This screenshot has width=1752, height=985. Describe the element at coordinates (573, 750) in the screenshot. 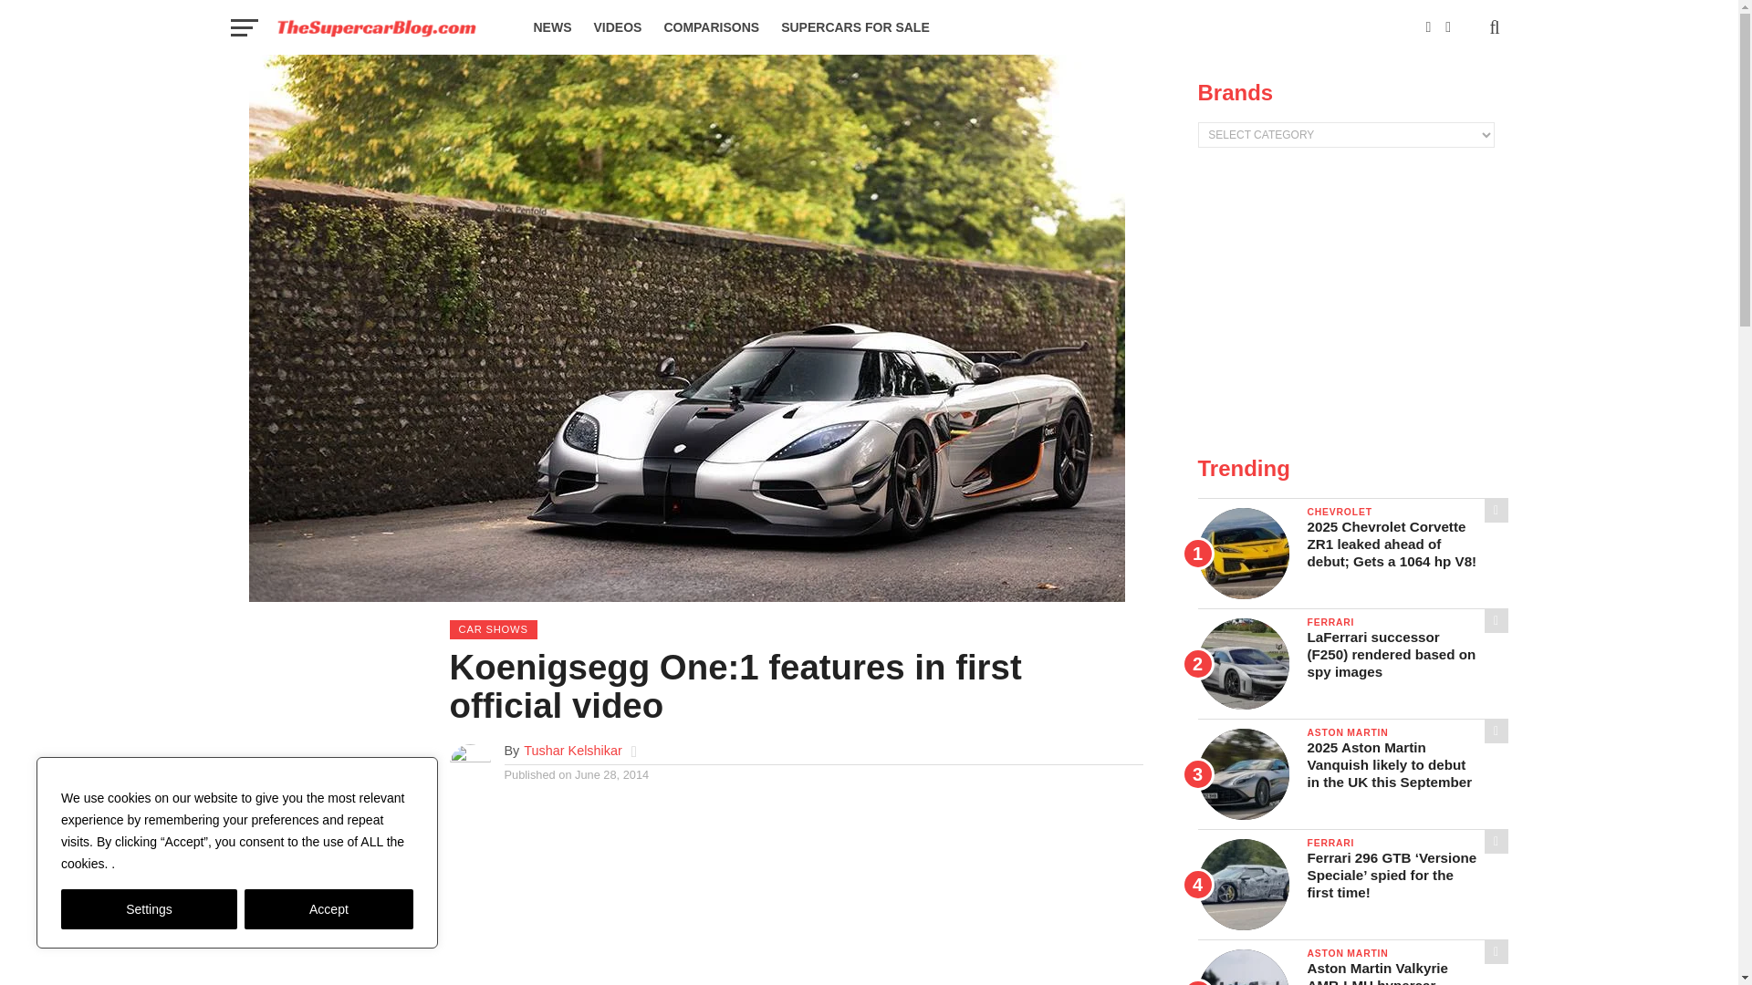

I see `Posts by Tushar Kelshikar` at that location.